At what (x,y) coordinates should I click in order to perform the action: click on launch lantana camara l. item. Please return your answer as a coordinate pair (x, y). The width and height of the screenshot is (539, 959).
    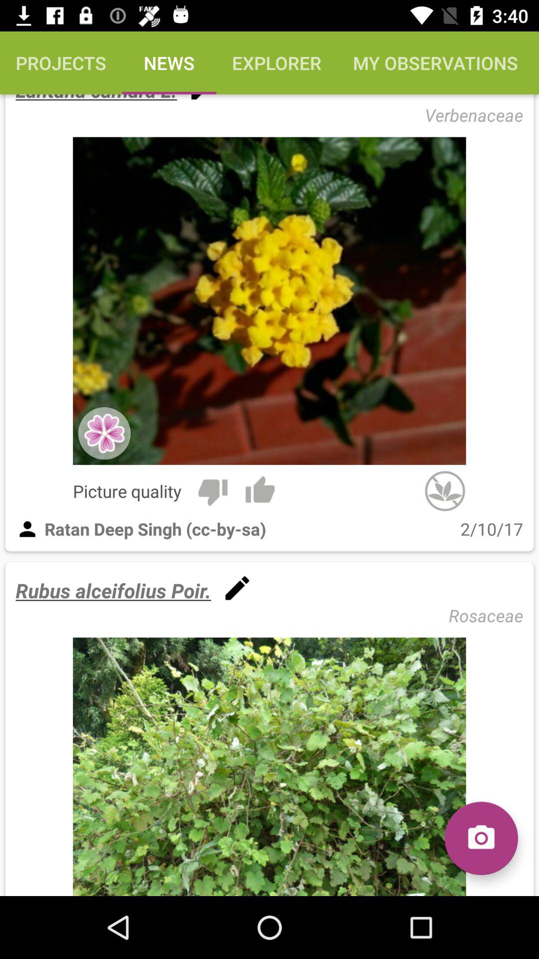
    Looking at the image, I should click on (96, 99).